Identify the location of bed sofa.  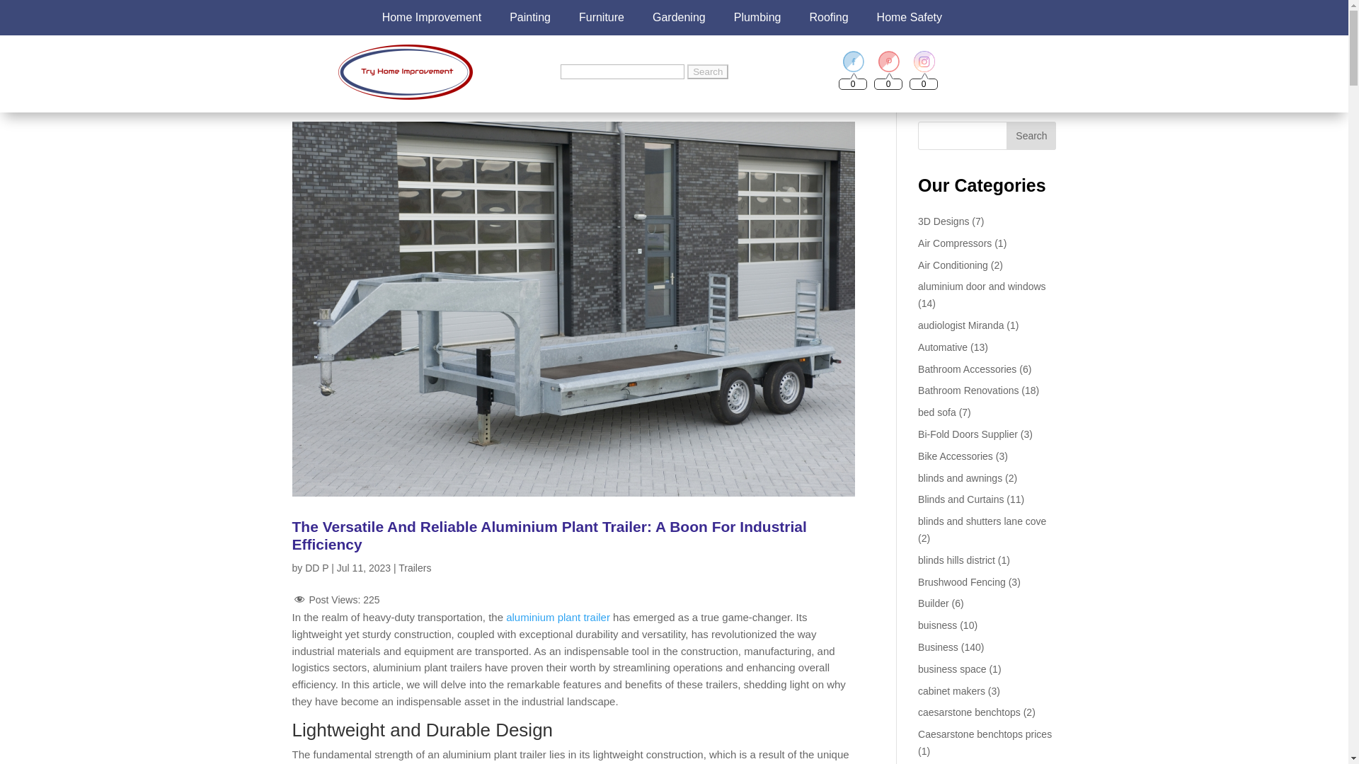
(937, 412).